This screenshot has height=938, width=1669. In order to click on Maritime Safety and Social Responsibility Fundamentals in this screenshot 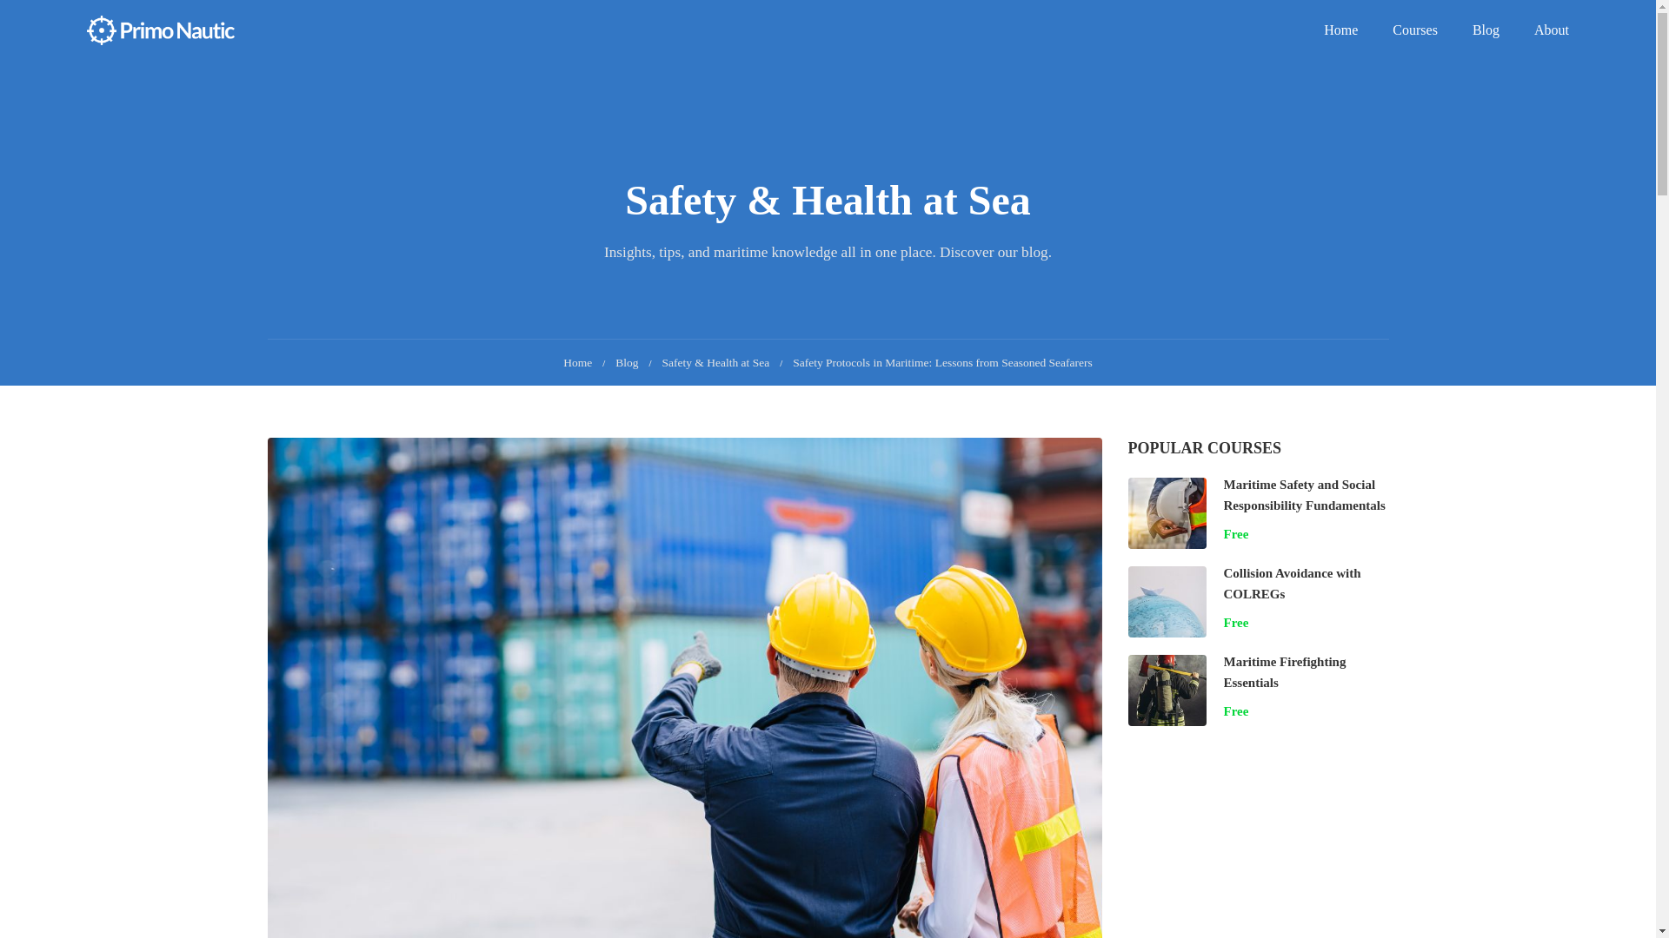, I will do `click(1304, 494)`.